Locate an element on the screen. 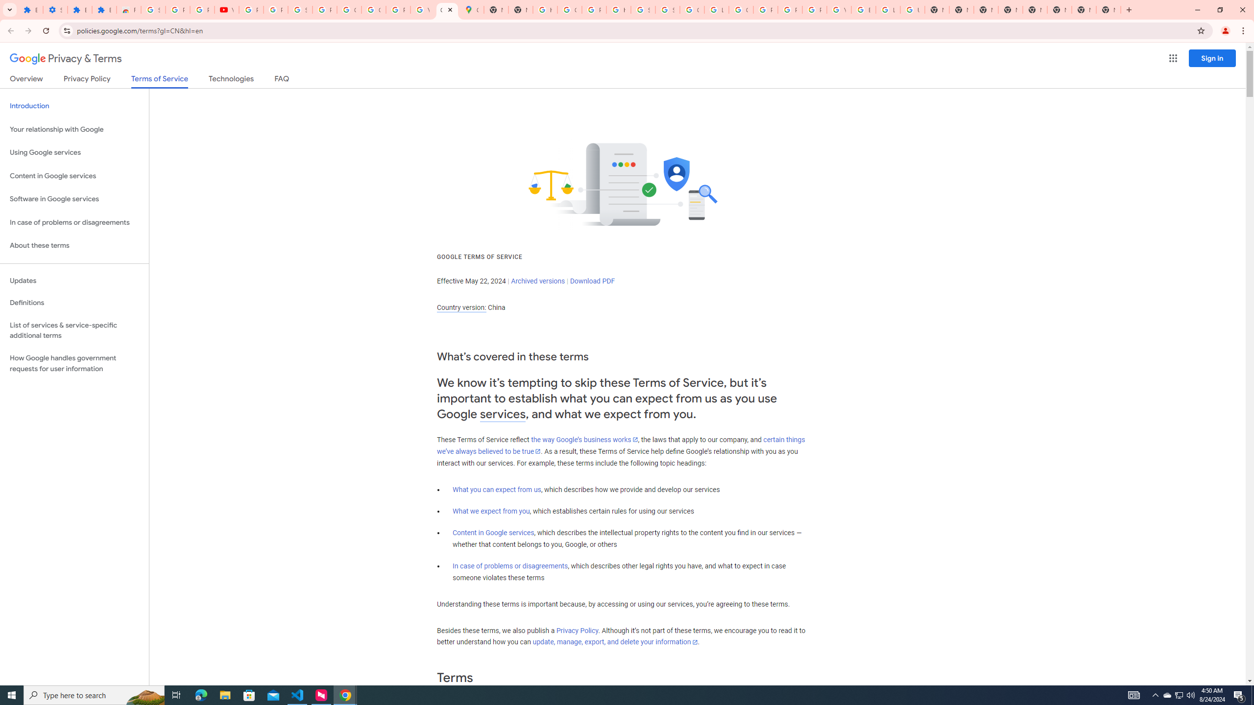 The image size is (1254, 705). Using Google services is located at coordinates (74, 153).